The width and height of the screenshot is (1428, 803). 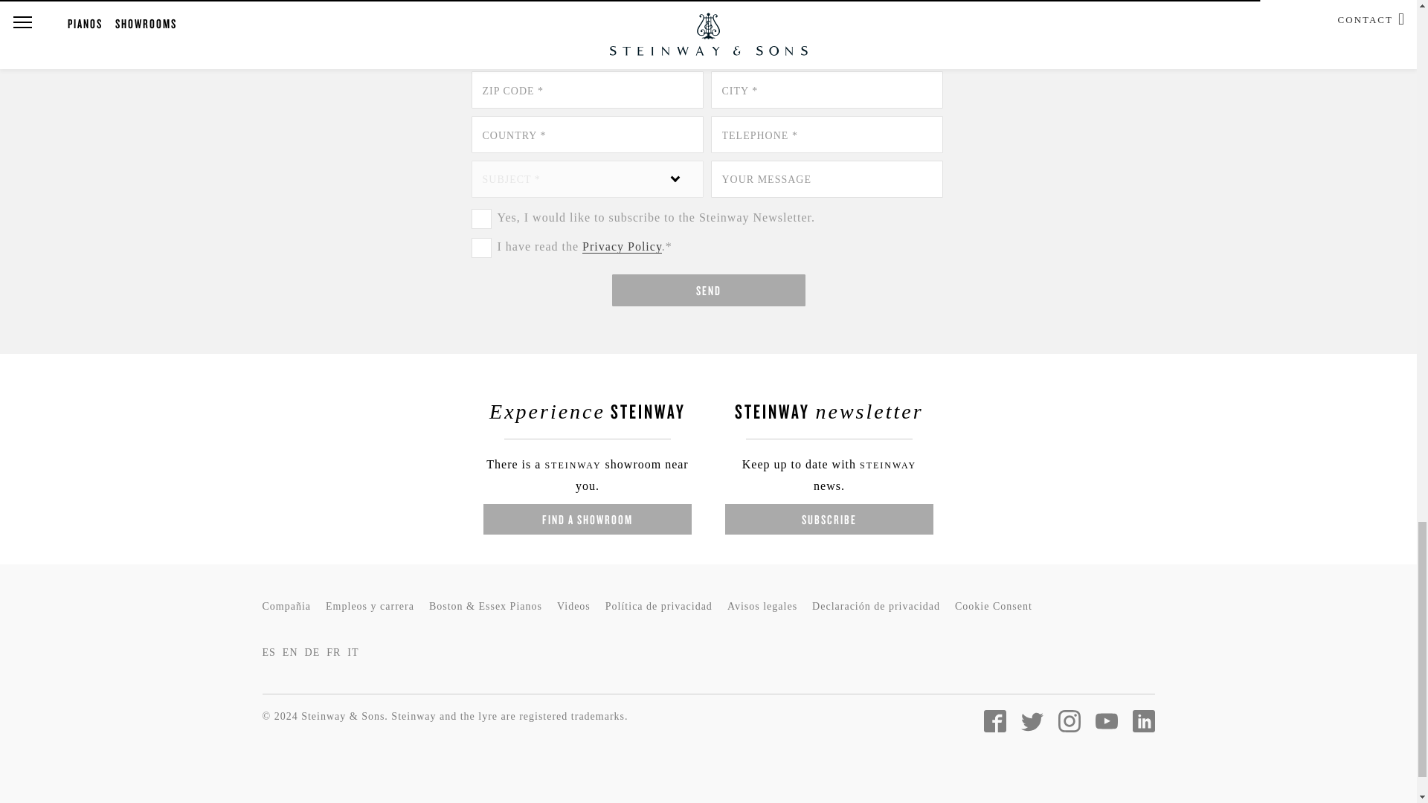 I want to click on Privacy Policy, so click(x=622, y=247).